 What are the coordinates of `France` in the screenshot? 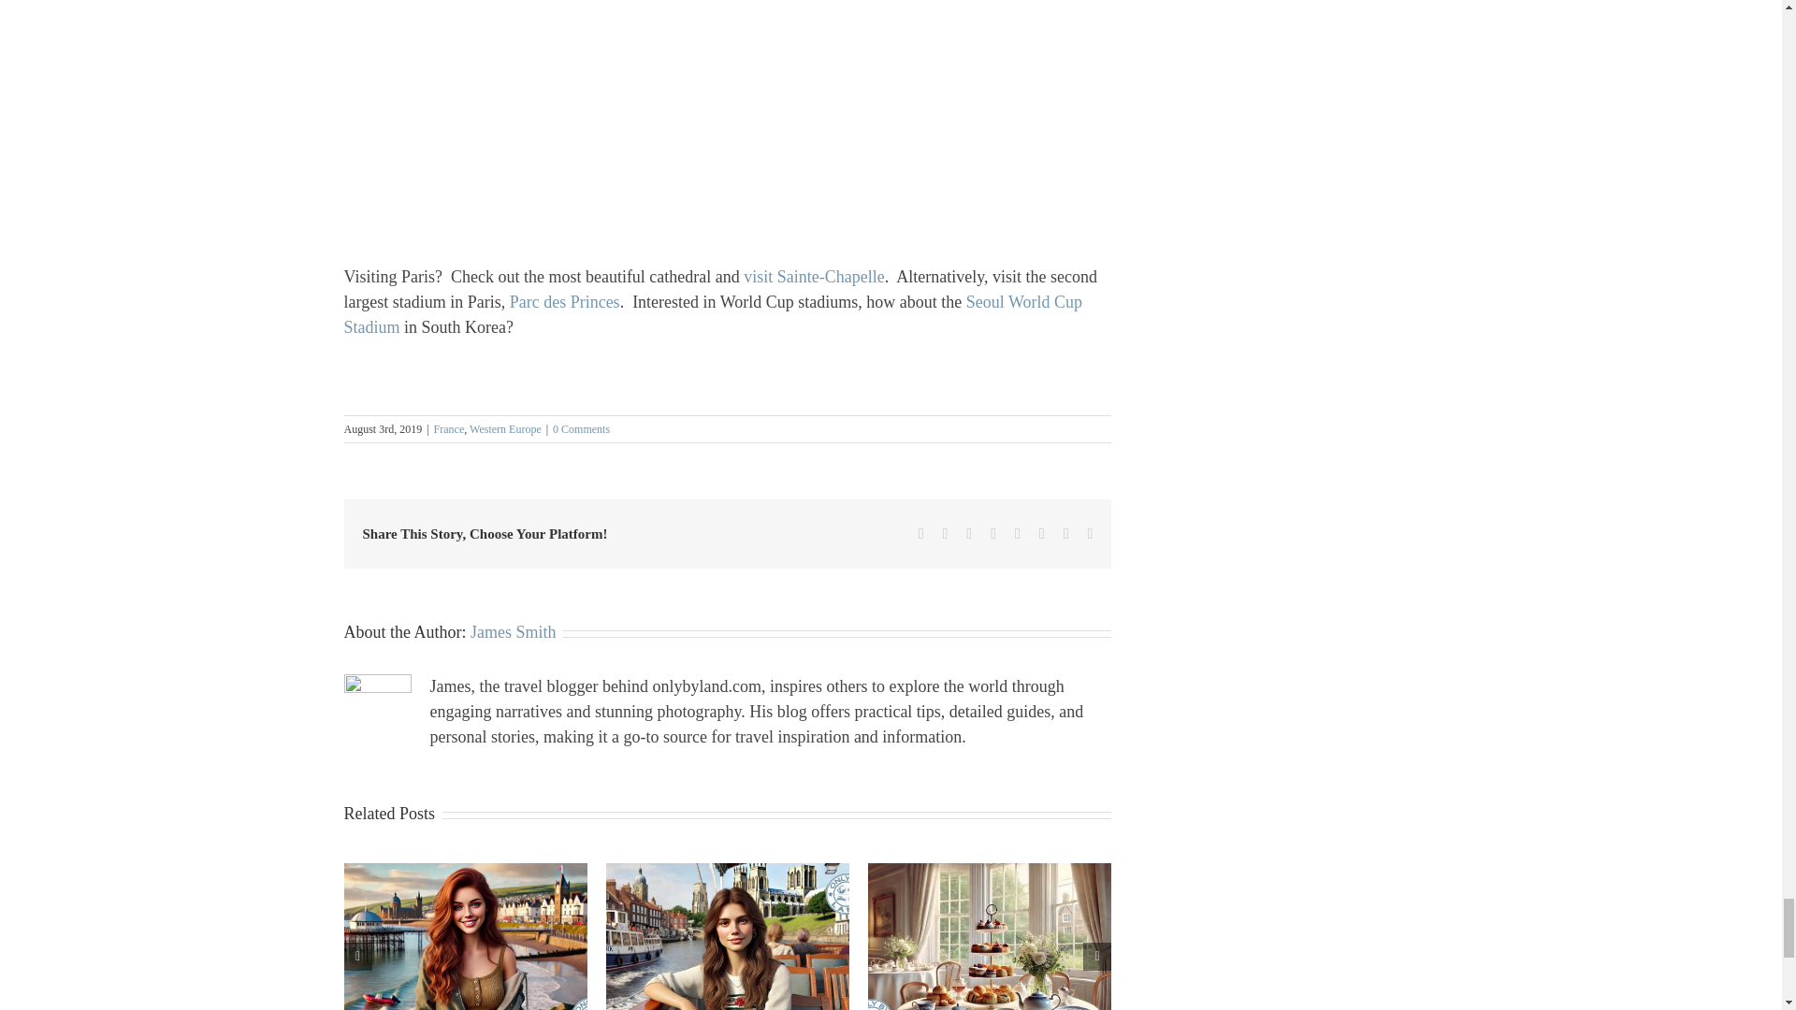 It's located at (449, 428).